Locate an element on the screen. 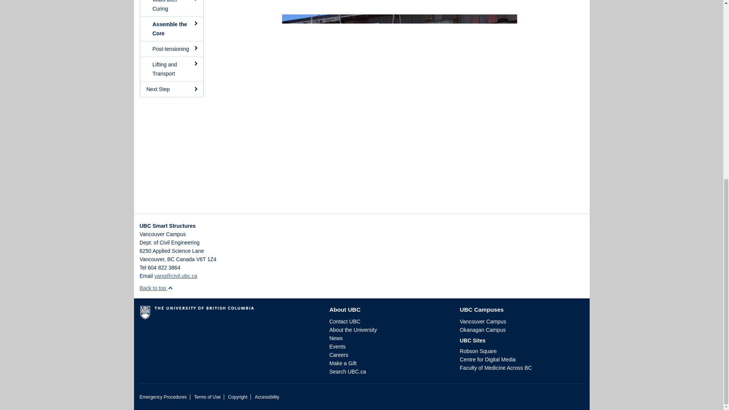 The width and height of the screenshot is (729, 410). UBC Copyright is located at coordinates (238, 397).